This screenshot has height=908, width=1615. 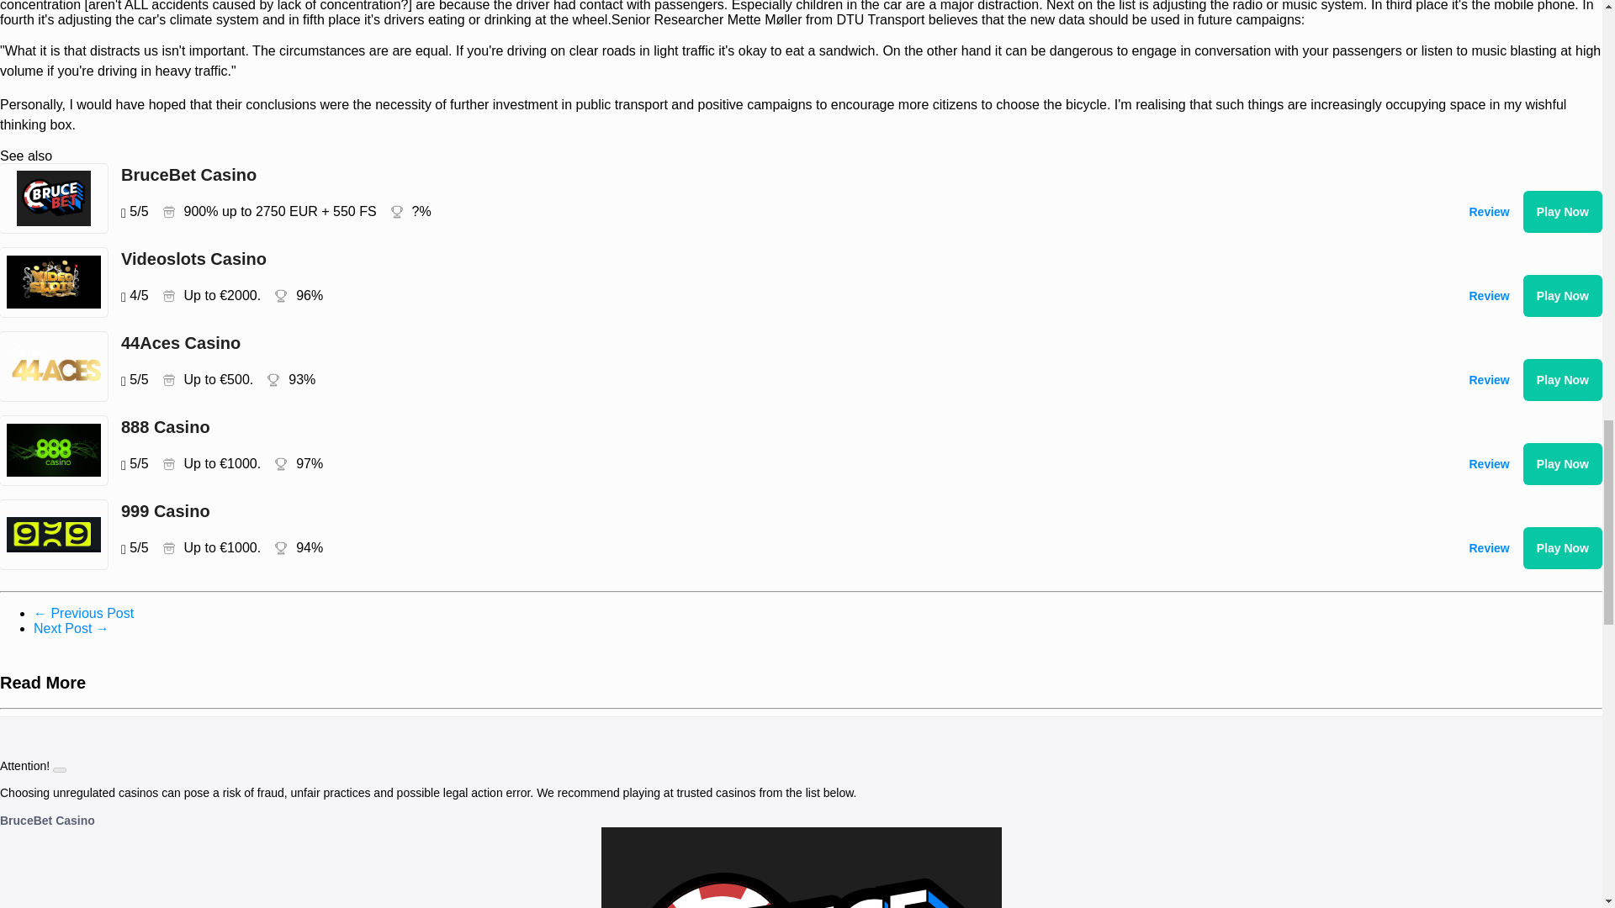 I want to click on Review, so click(x=1489, y=548).